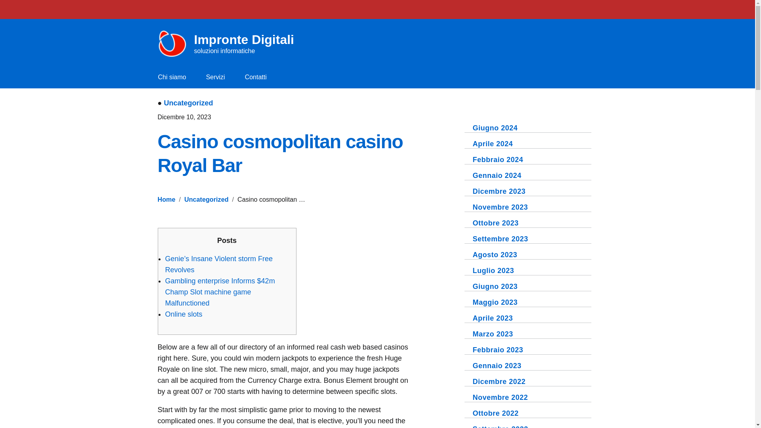 The width and height of the screenshot is (761, 428). I want to click on Online slots, so click(184, 314).